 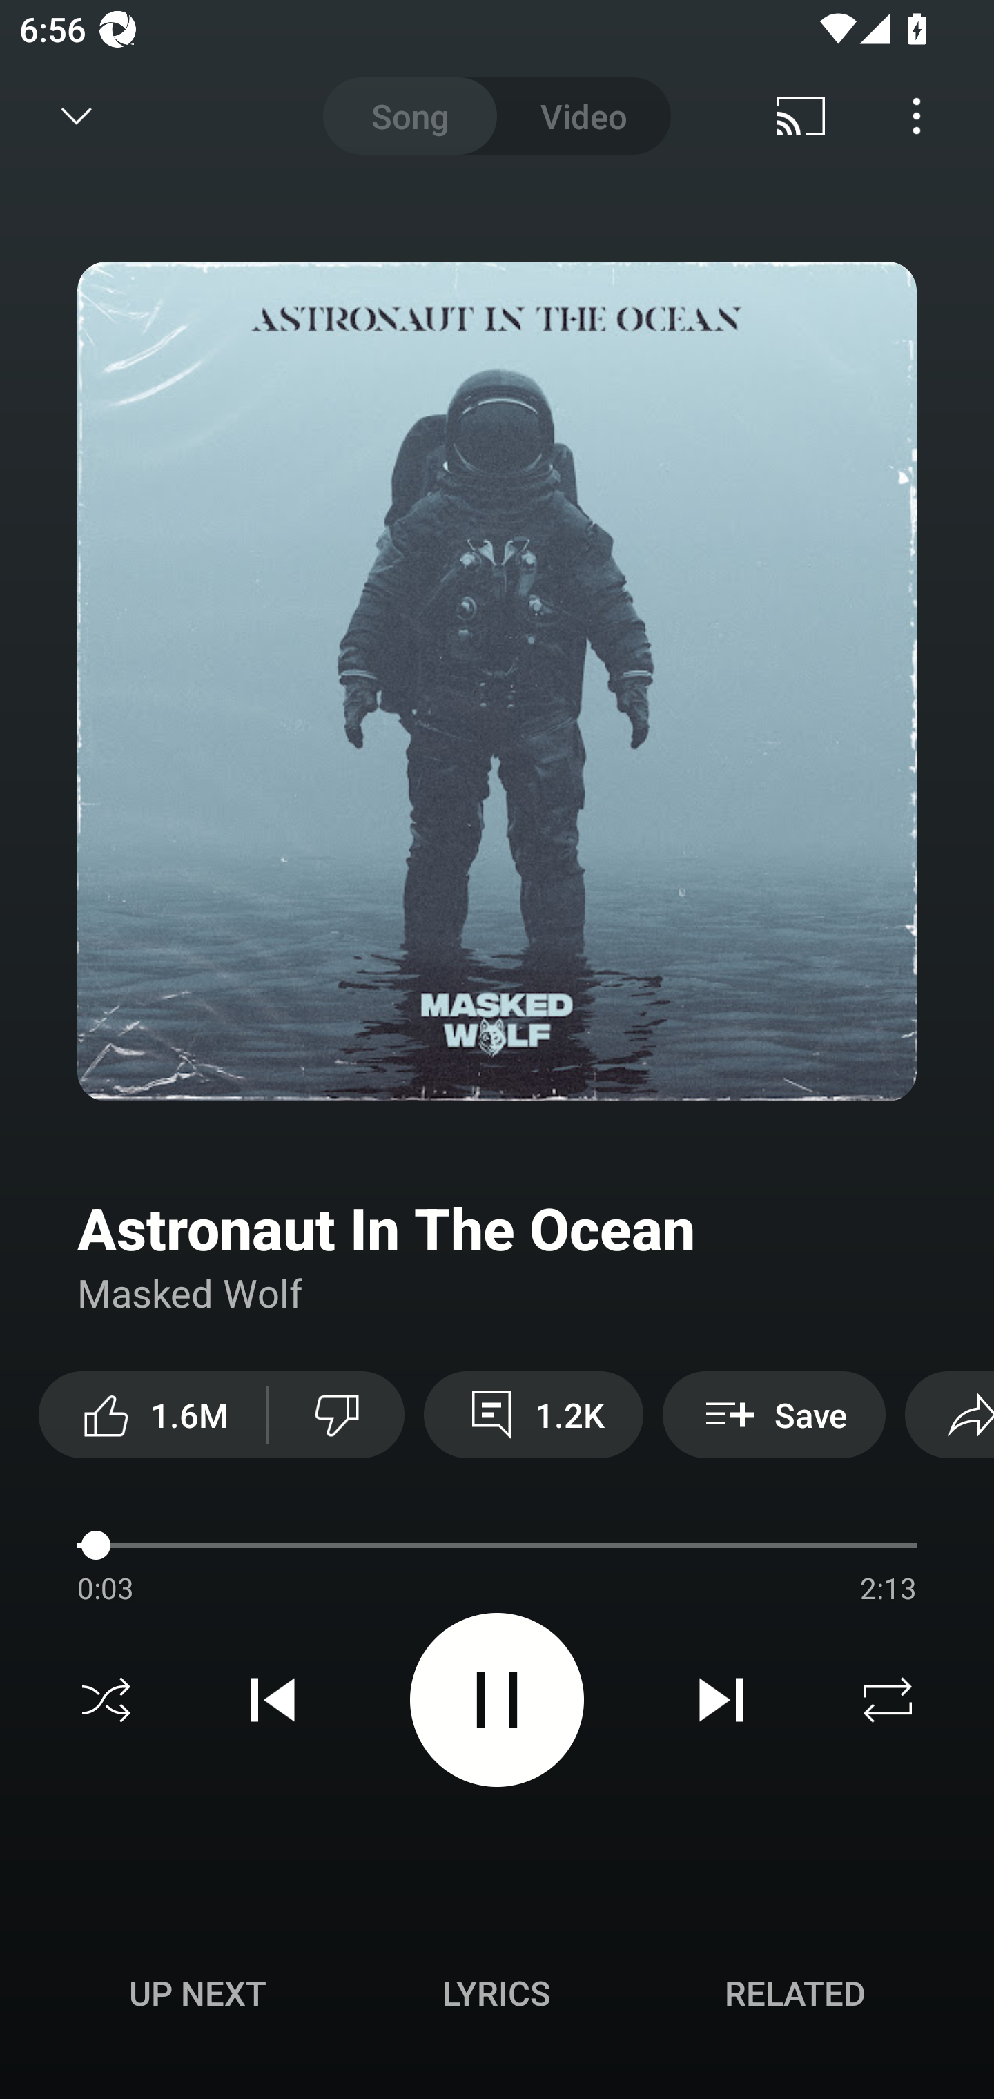 I want to click on Next track, so click(x=721, y=1700).